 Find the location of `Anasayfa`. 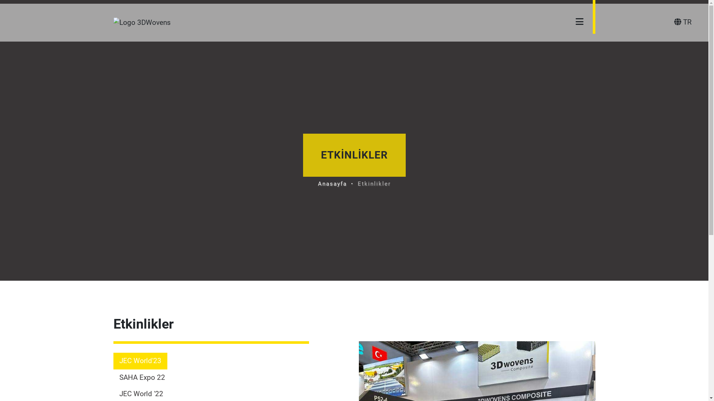

Anasayfa is located at coordinates (332, 184).